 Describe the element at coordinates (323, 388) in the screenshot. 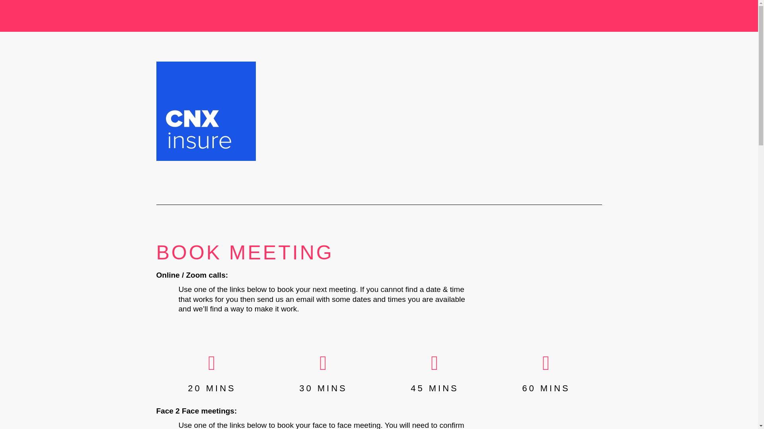

I see `30 MINS` at that location.